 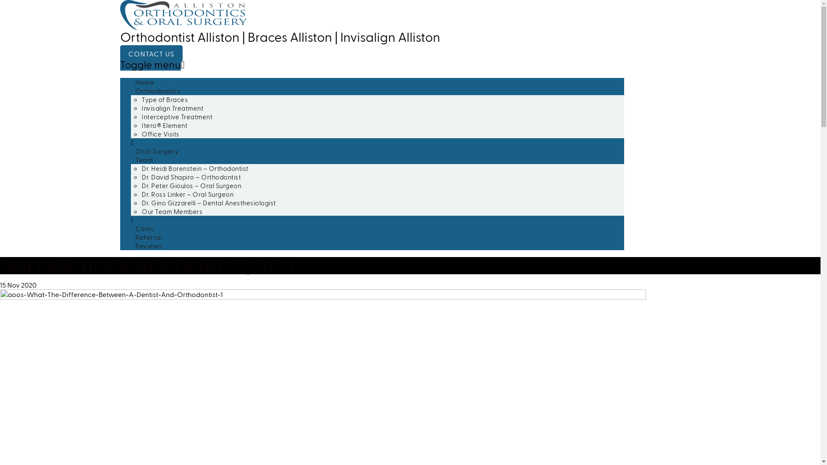 What do you see at coordinates (161, 134) in the screenshot?
I see `Office Visits` at bounding box center [161, 134].